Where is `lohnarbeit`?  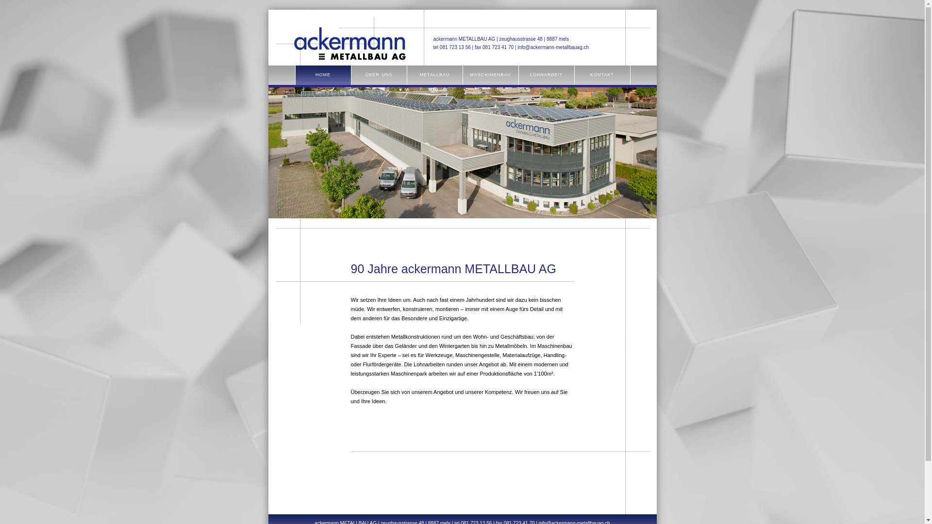 lohnarbeit is located at coordinates (546, 74).